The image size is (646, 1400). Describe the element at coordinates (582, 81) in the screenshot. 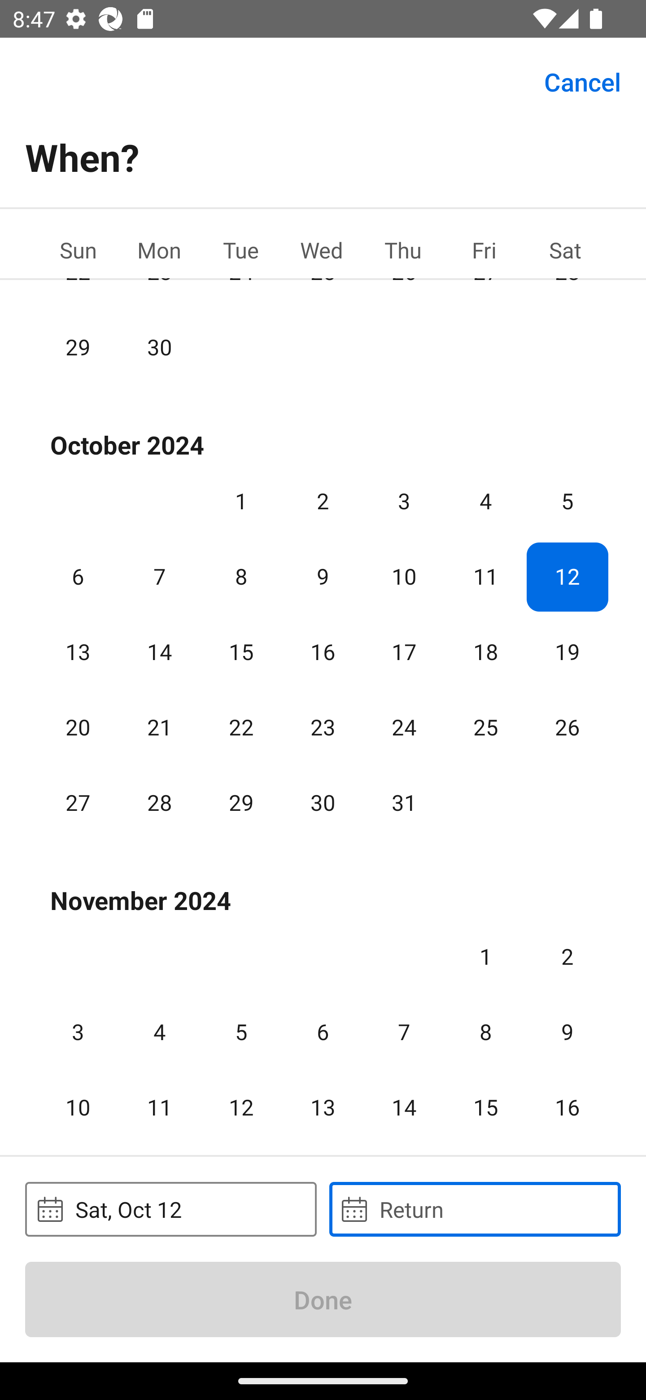

I see `Cancel` at that location.